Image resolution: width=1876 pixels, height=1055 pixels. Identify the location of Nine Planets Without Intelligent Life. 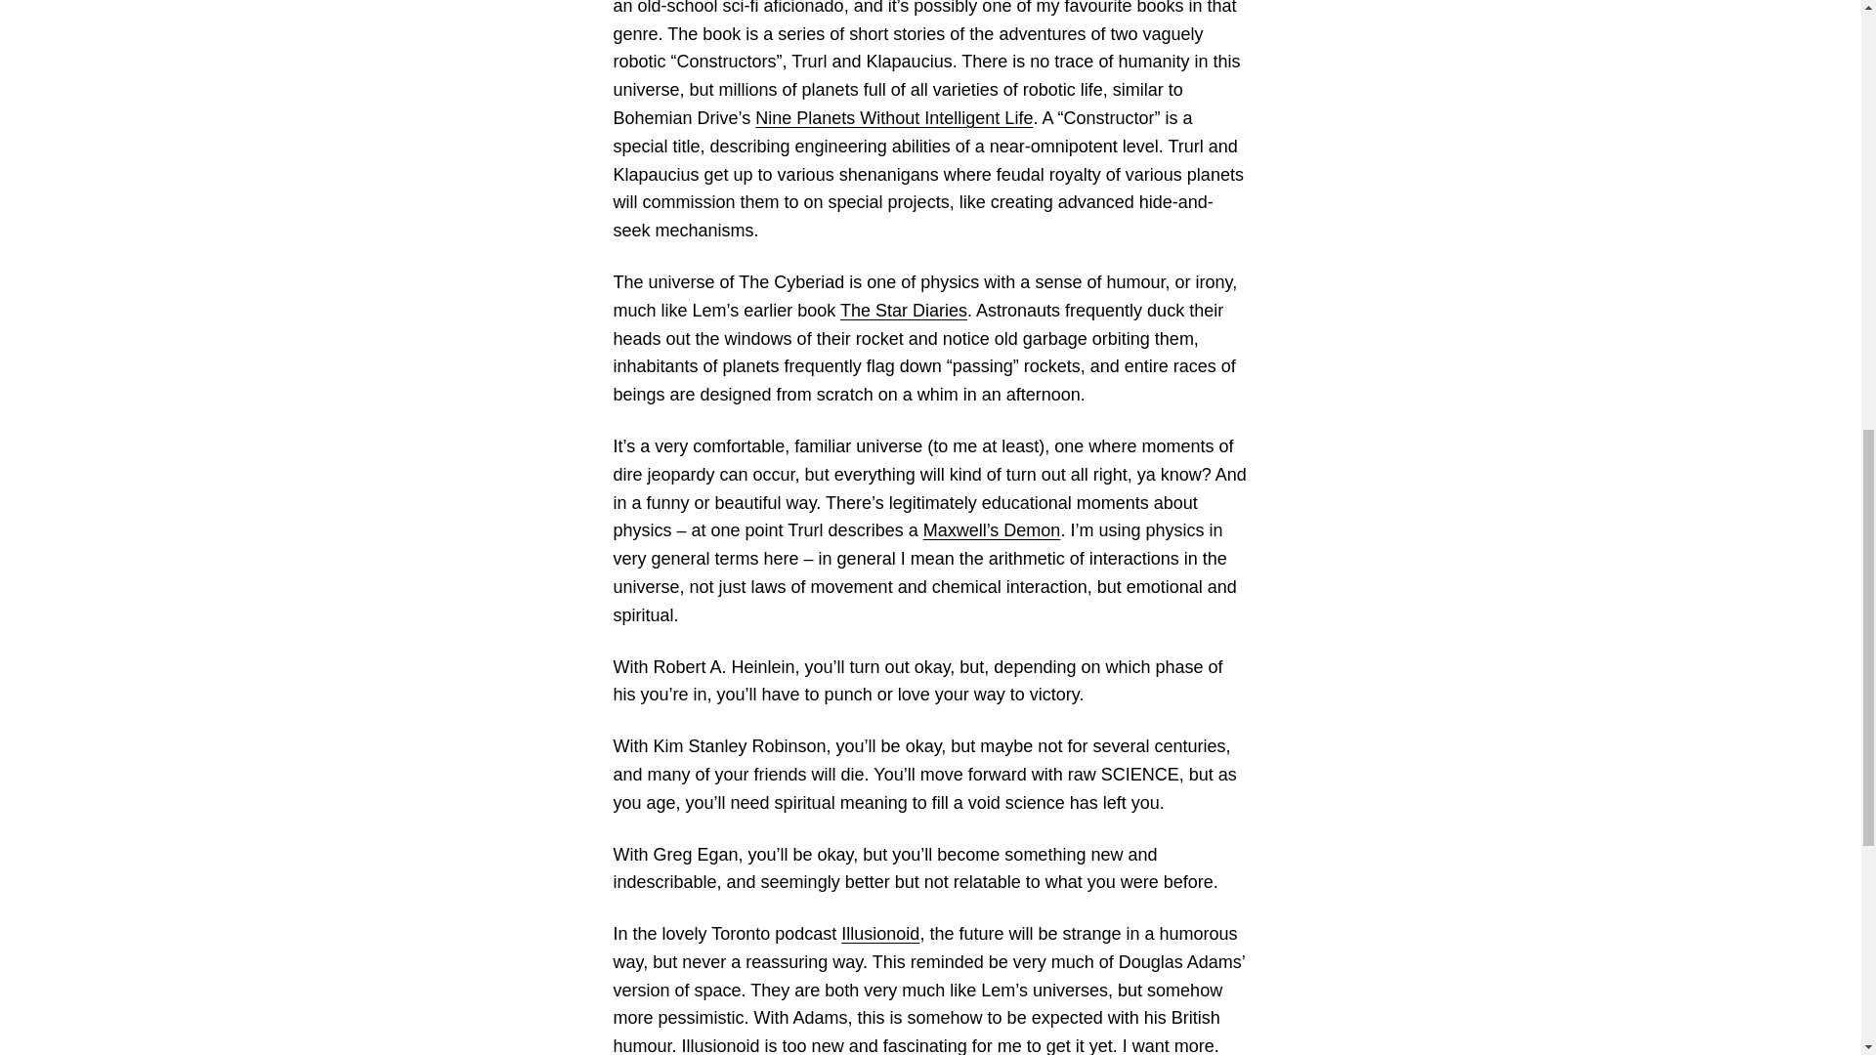
(894, 117).